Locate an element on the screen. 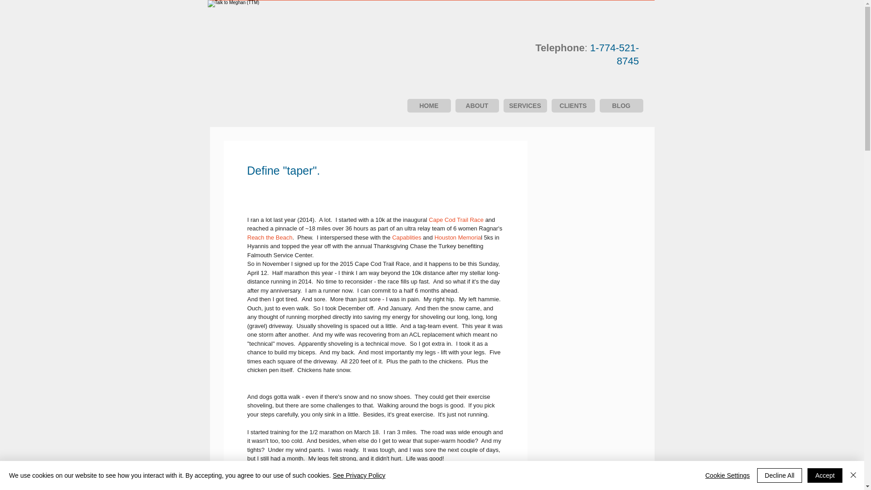  SERVICES is located at coordinates (525, 106).